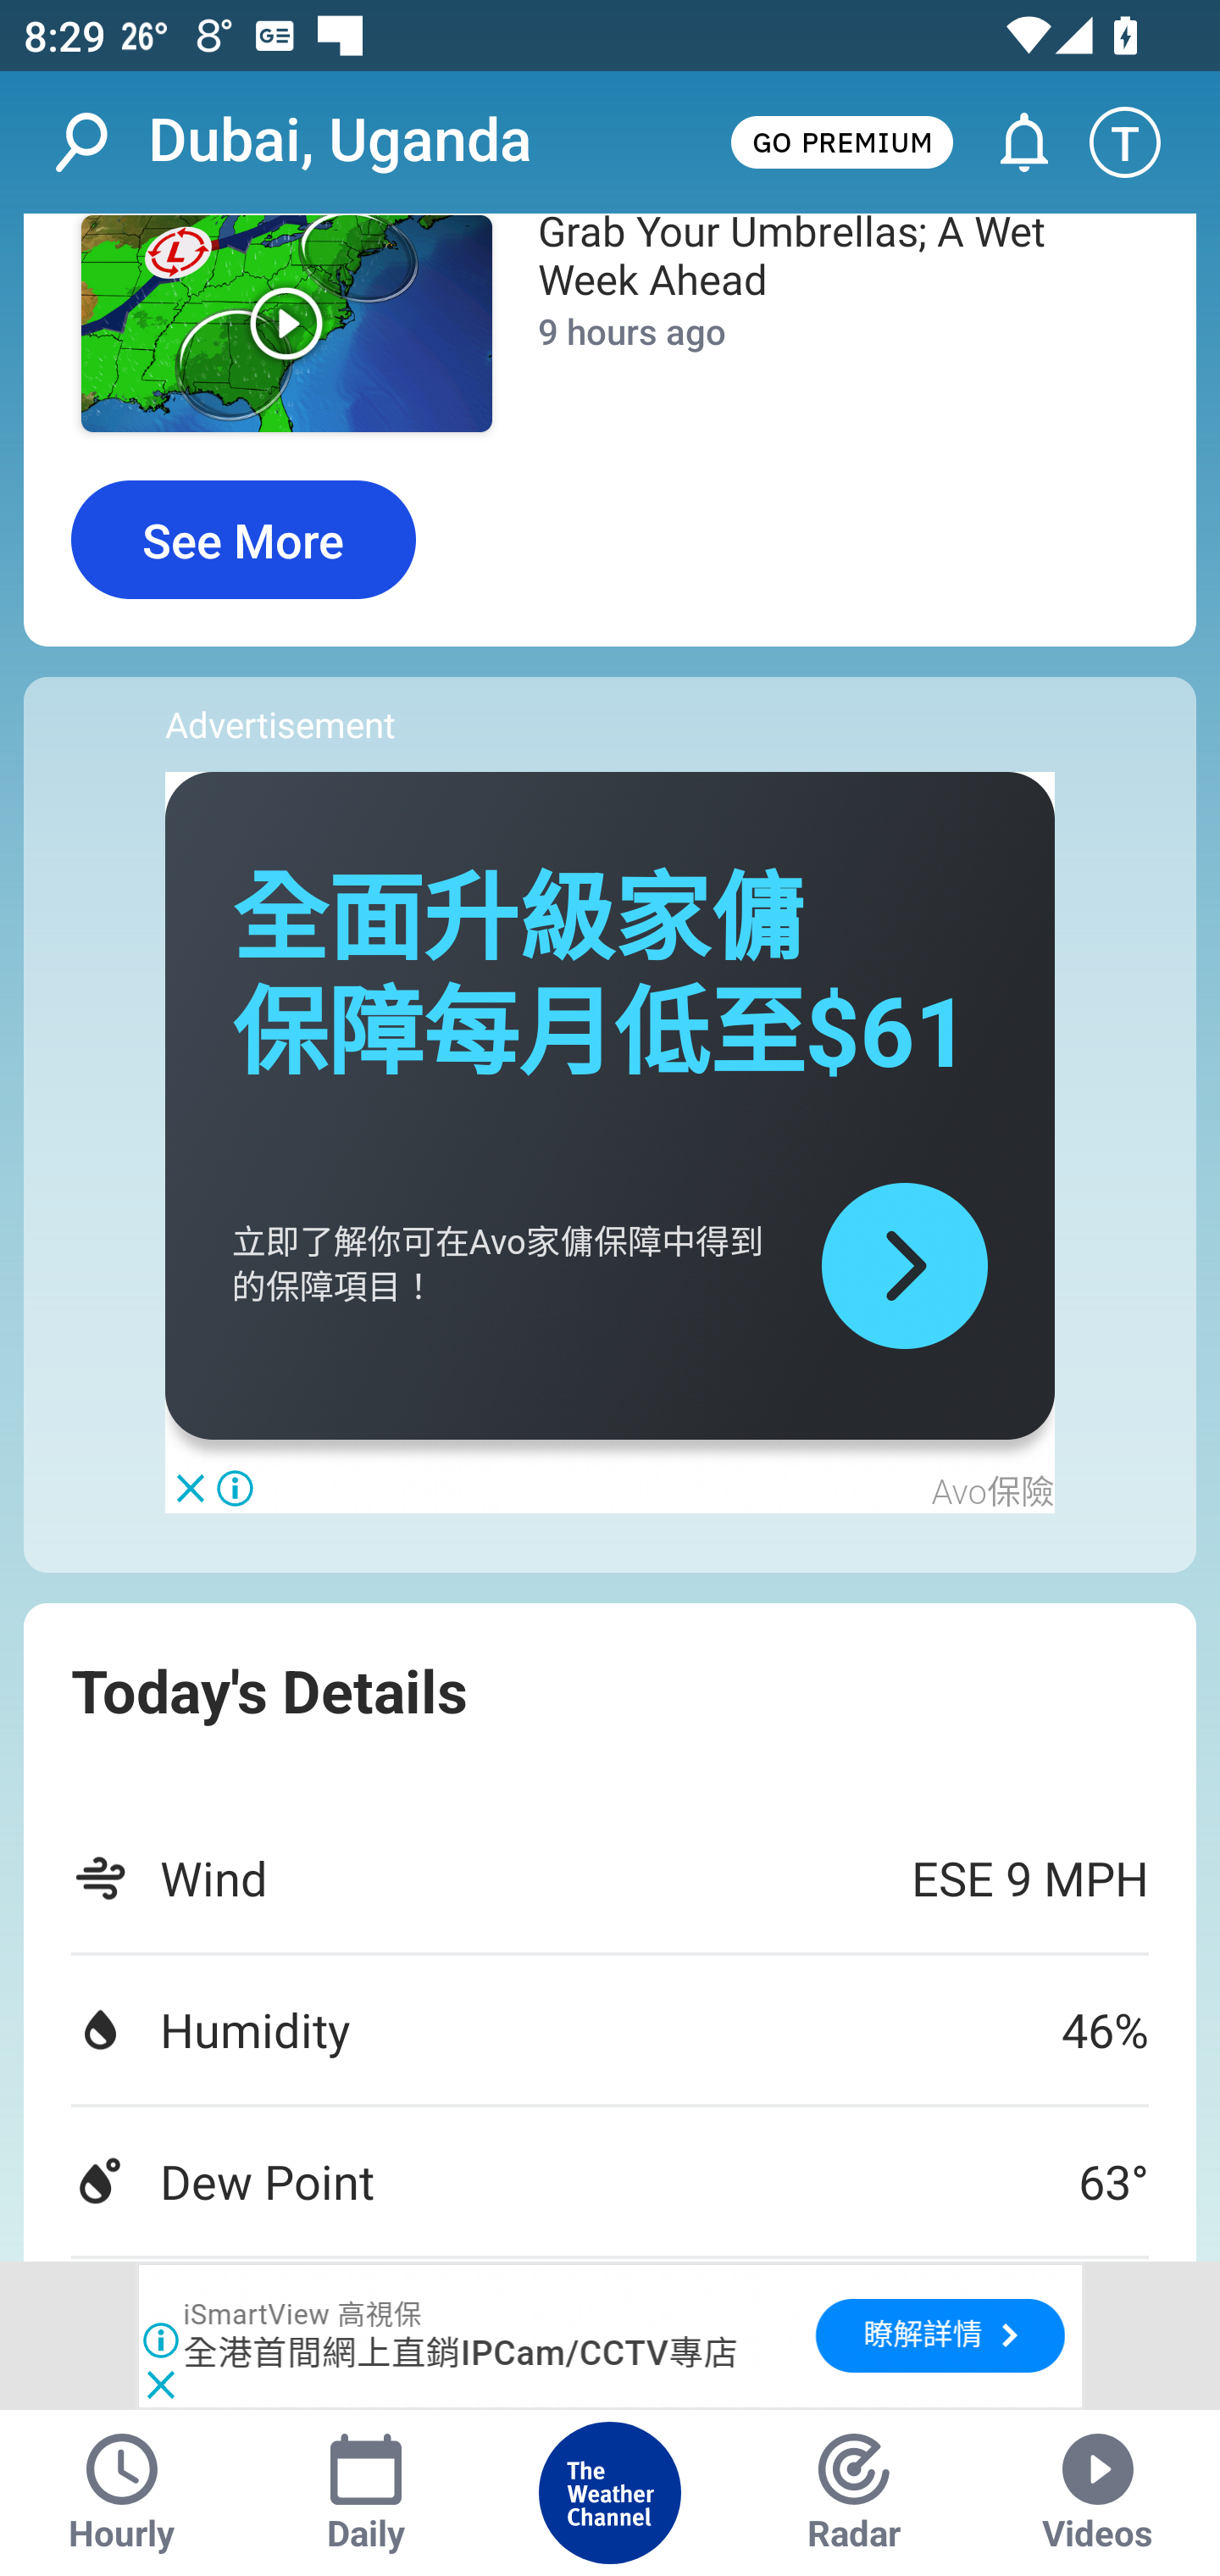  I want to click on Videos Tab Videos, so click(1098, 2493).